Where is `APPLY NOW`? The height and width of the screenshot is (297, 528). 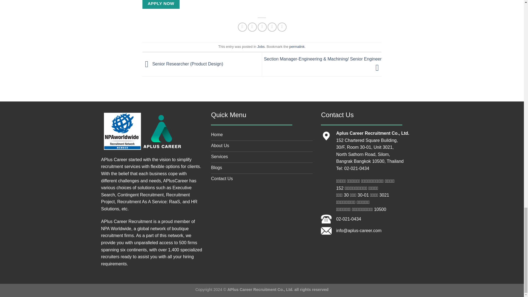
APPLY NOW is located at coordinates (161, 4).